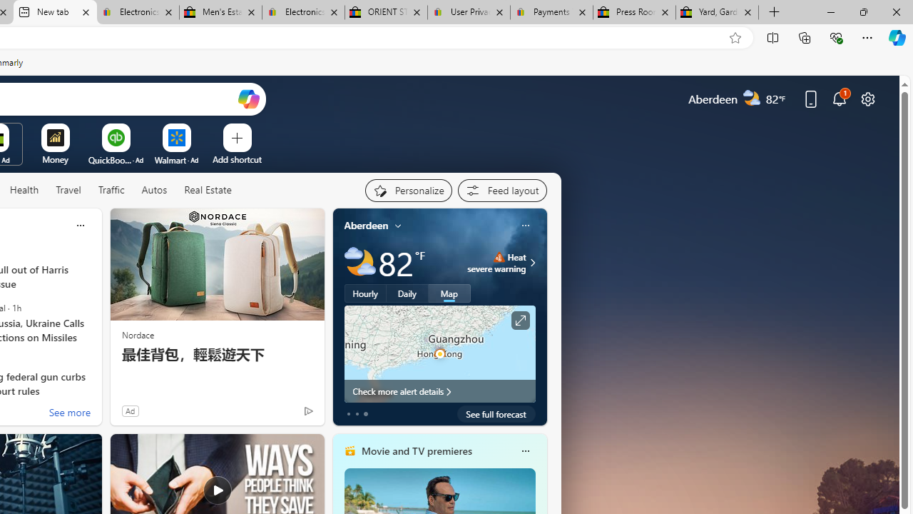 This screenshot has height=514, width=913. Describe the element at coordinates (199, 128) in the screenshot. I see `More Options` at that location.